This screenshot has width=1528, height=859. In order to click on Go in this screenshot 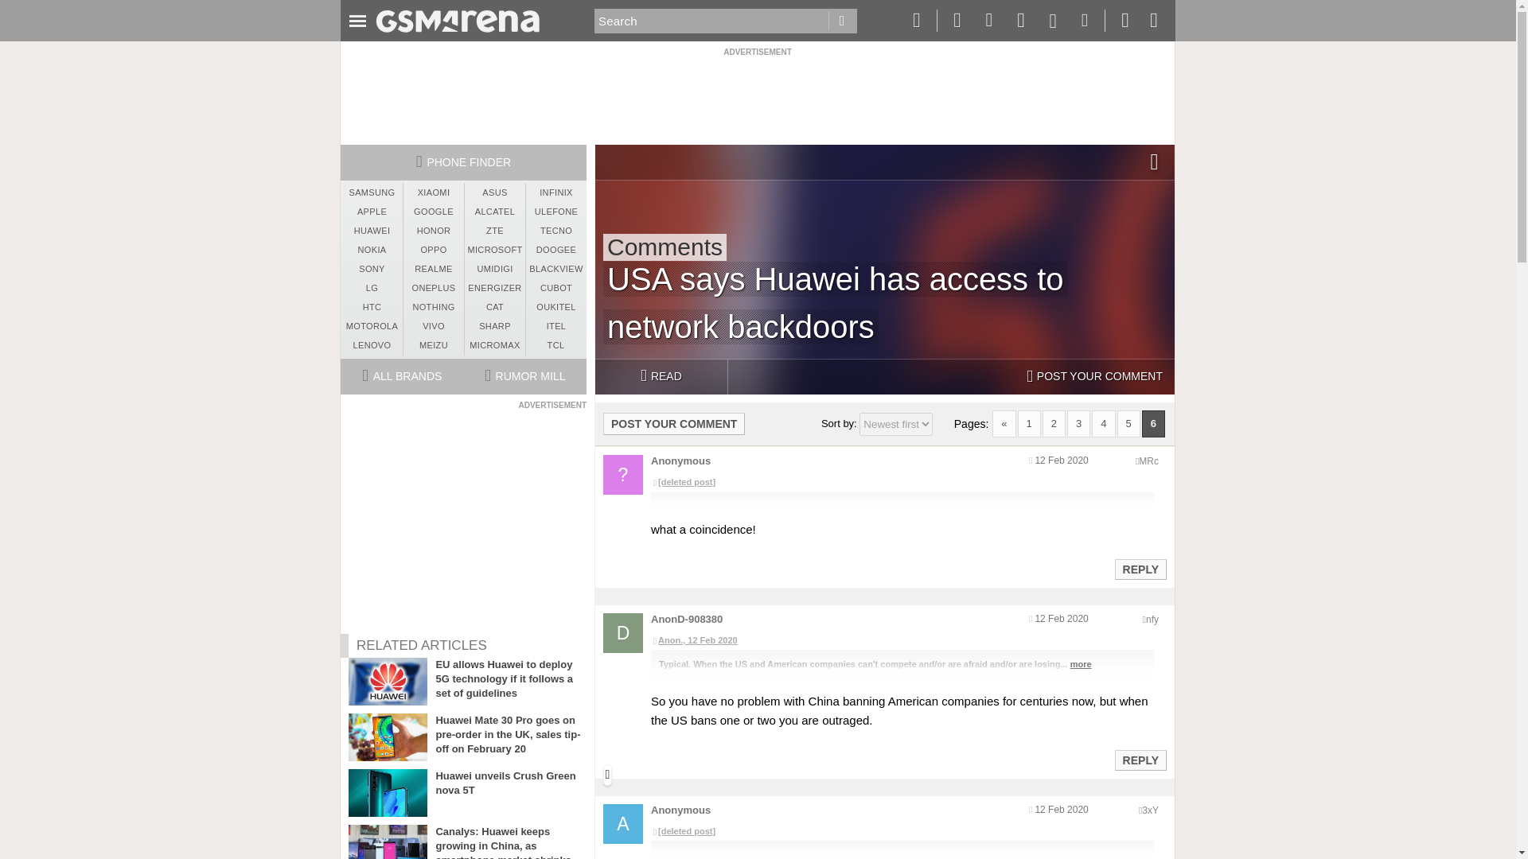, I will do `click(842, 21)`.